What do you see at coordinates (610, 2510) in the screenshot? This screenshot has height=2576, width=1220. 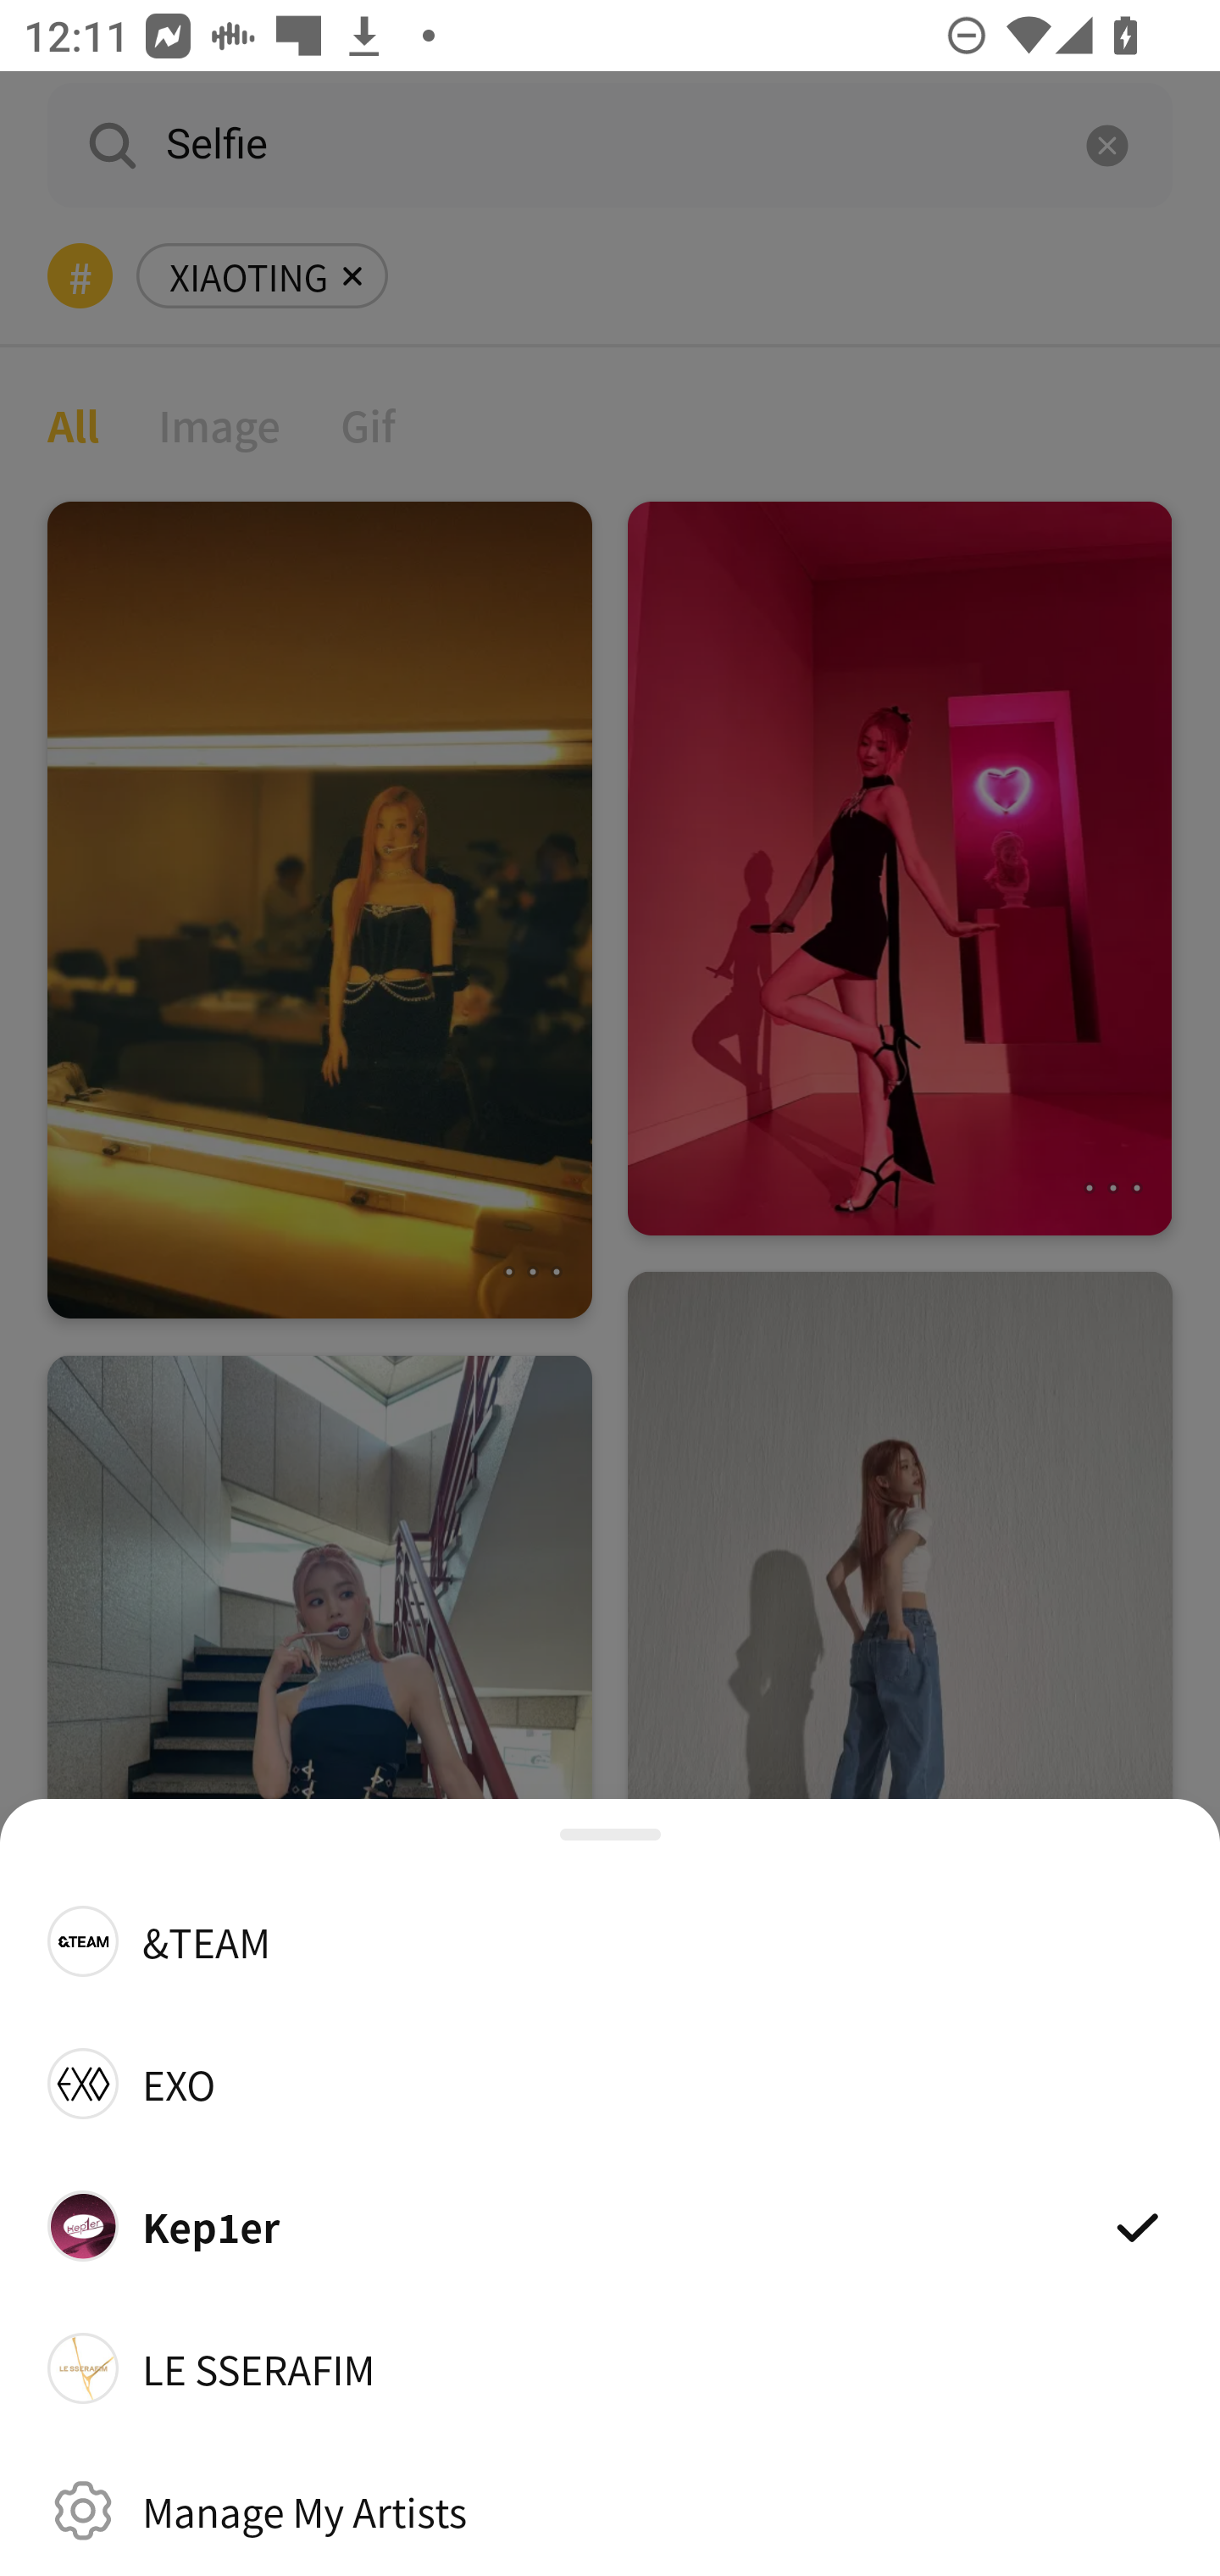 I see `Manage My Artists` at bounding box center [610, 2510].